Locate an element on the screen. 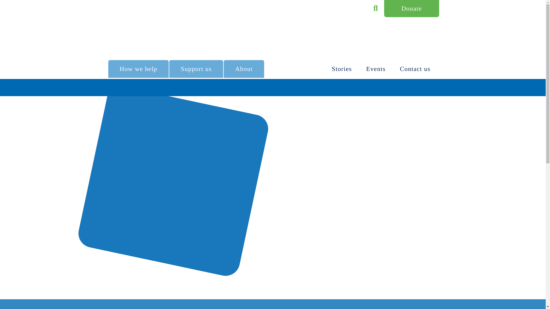  Stories is located at coordinates (341, 69).